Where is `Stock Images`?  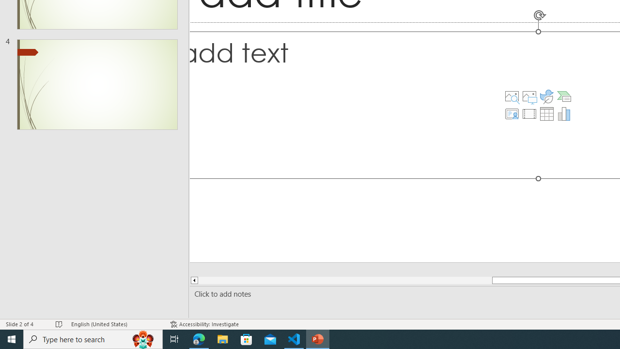
Stock Images is located at coordinates (511, 96).